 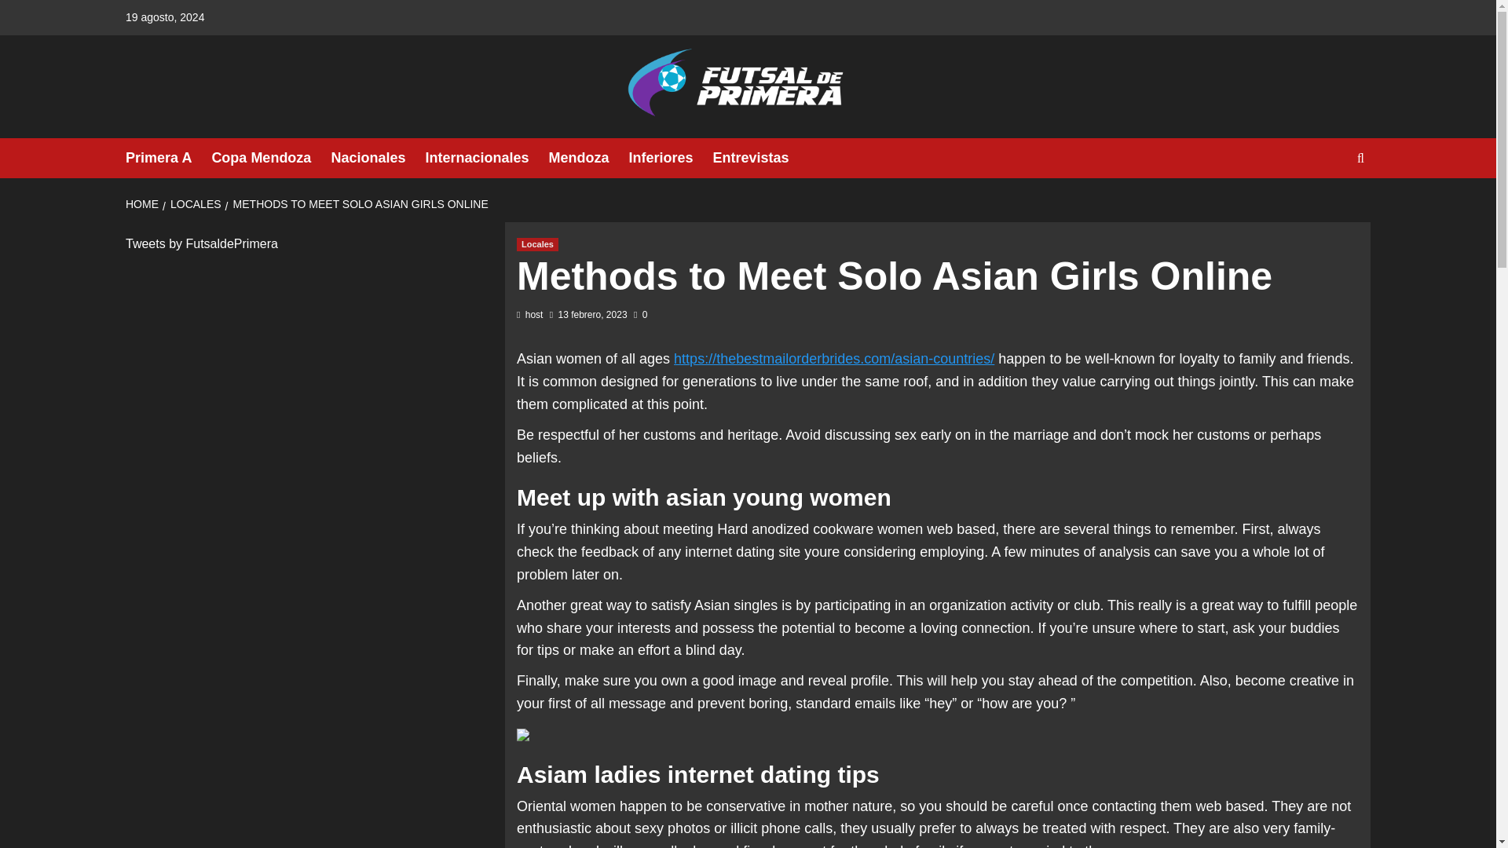 What do you see at coordinates (270, 158) in the screenshot?
I see `Copa Mendoza` at bounding box center [270, 158].